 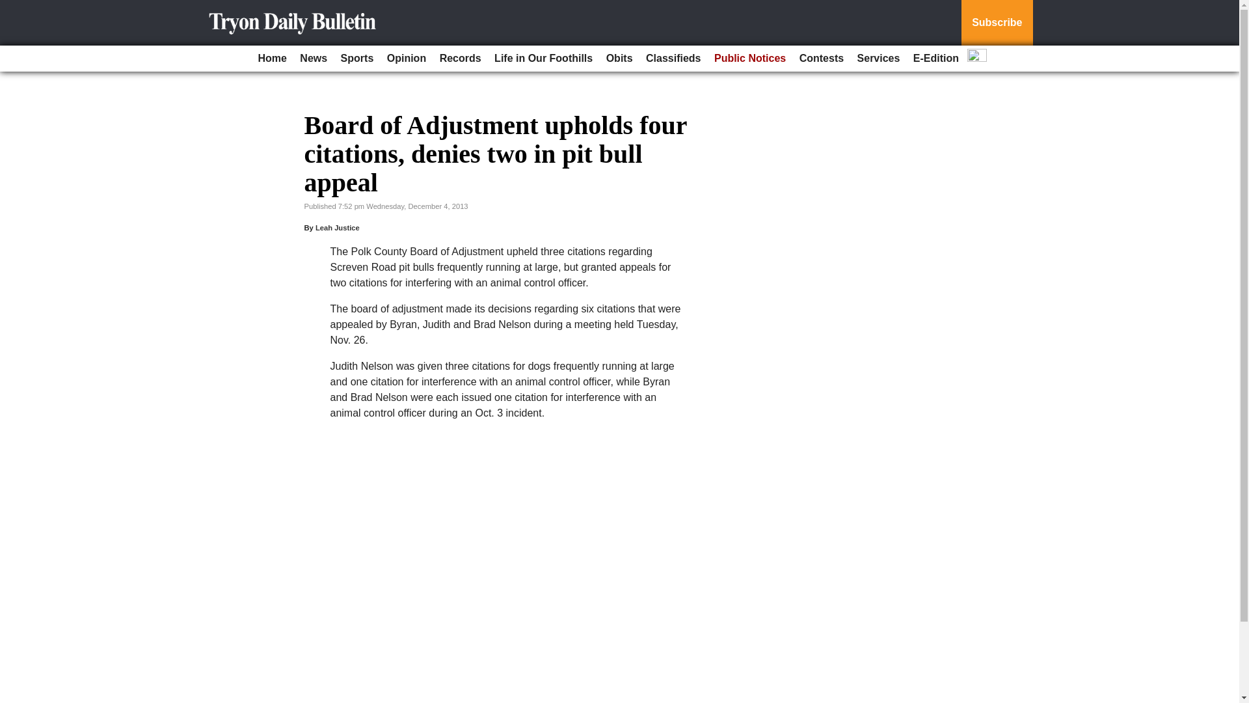 I want to click on Classifieds, so click(x=673, y=59).